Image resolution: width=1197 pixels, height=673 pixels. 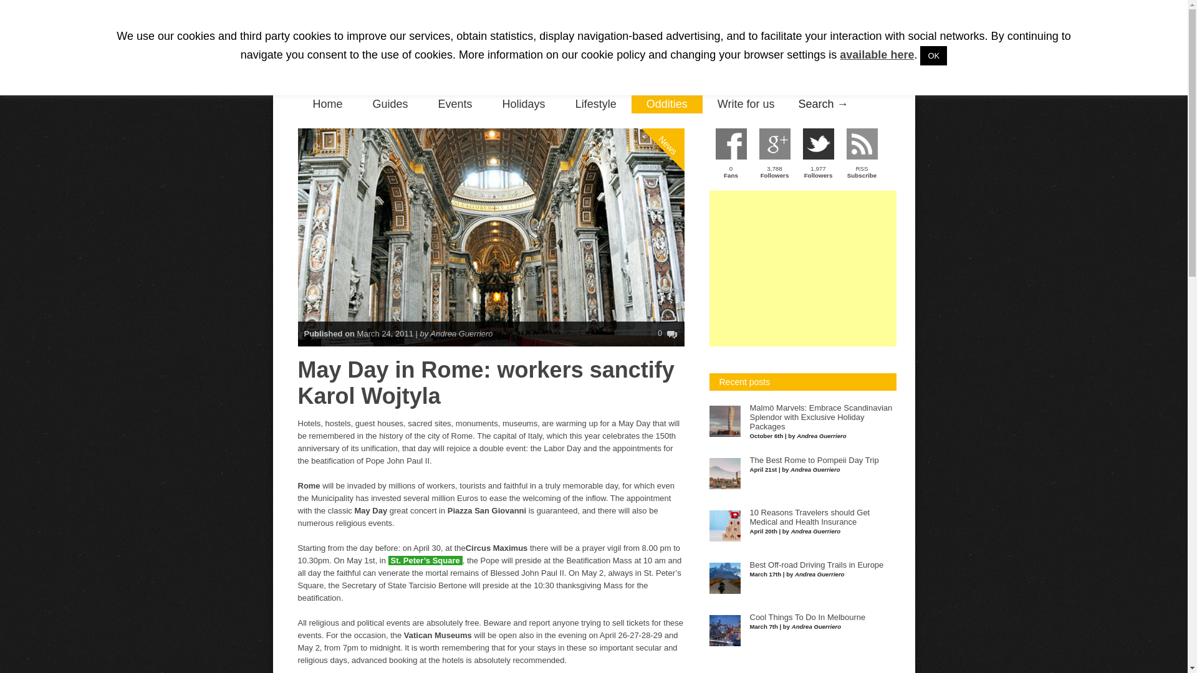 What do you see at coordinates (746, 105) in the screenshot?
I see `Write for us` at bounding box center [746, 105].